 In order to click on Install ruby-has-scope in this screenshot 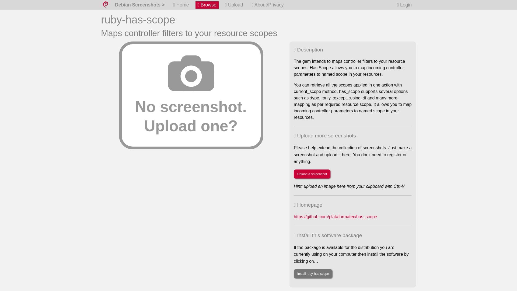, I will do `click(313, 274)`.